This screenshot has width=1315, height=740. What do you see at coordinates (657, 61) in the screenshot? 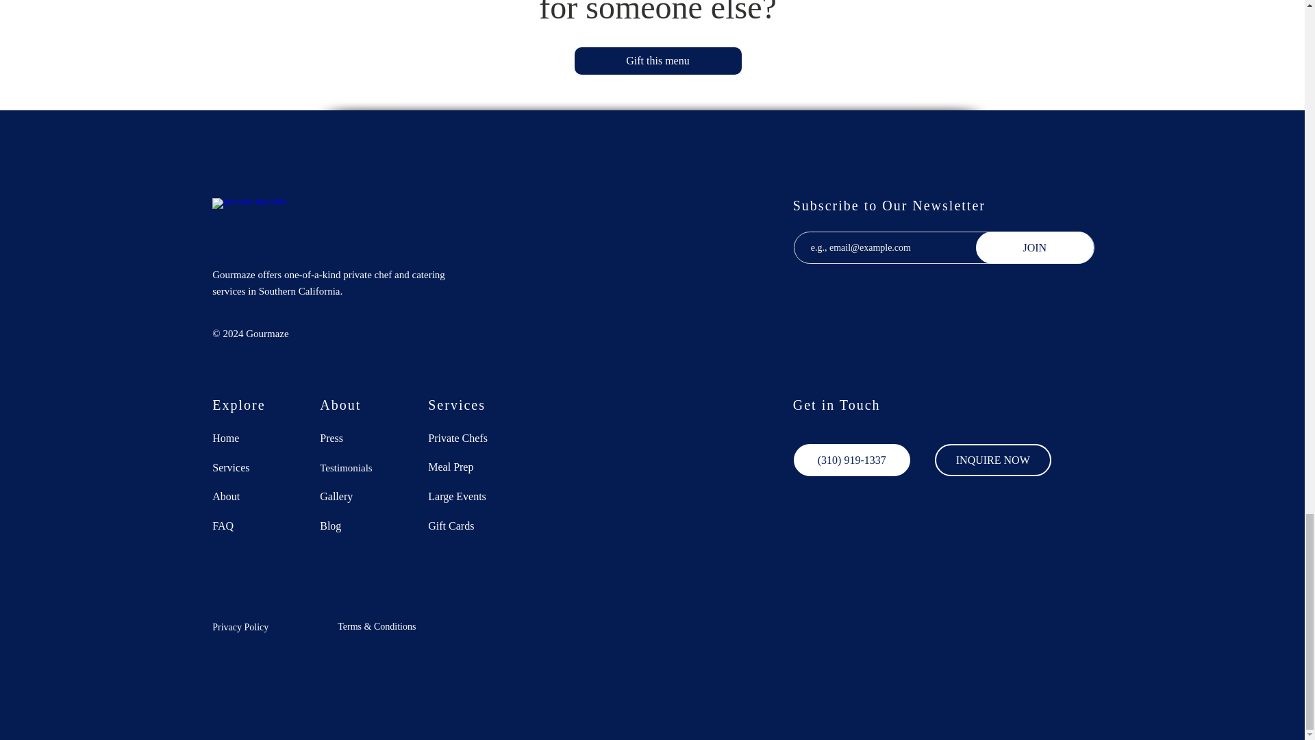
I see `Gift this menu` at bounding box center [657, 61].